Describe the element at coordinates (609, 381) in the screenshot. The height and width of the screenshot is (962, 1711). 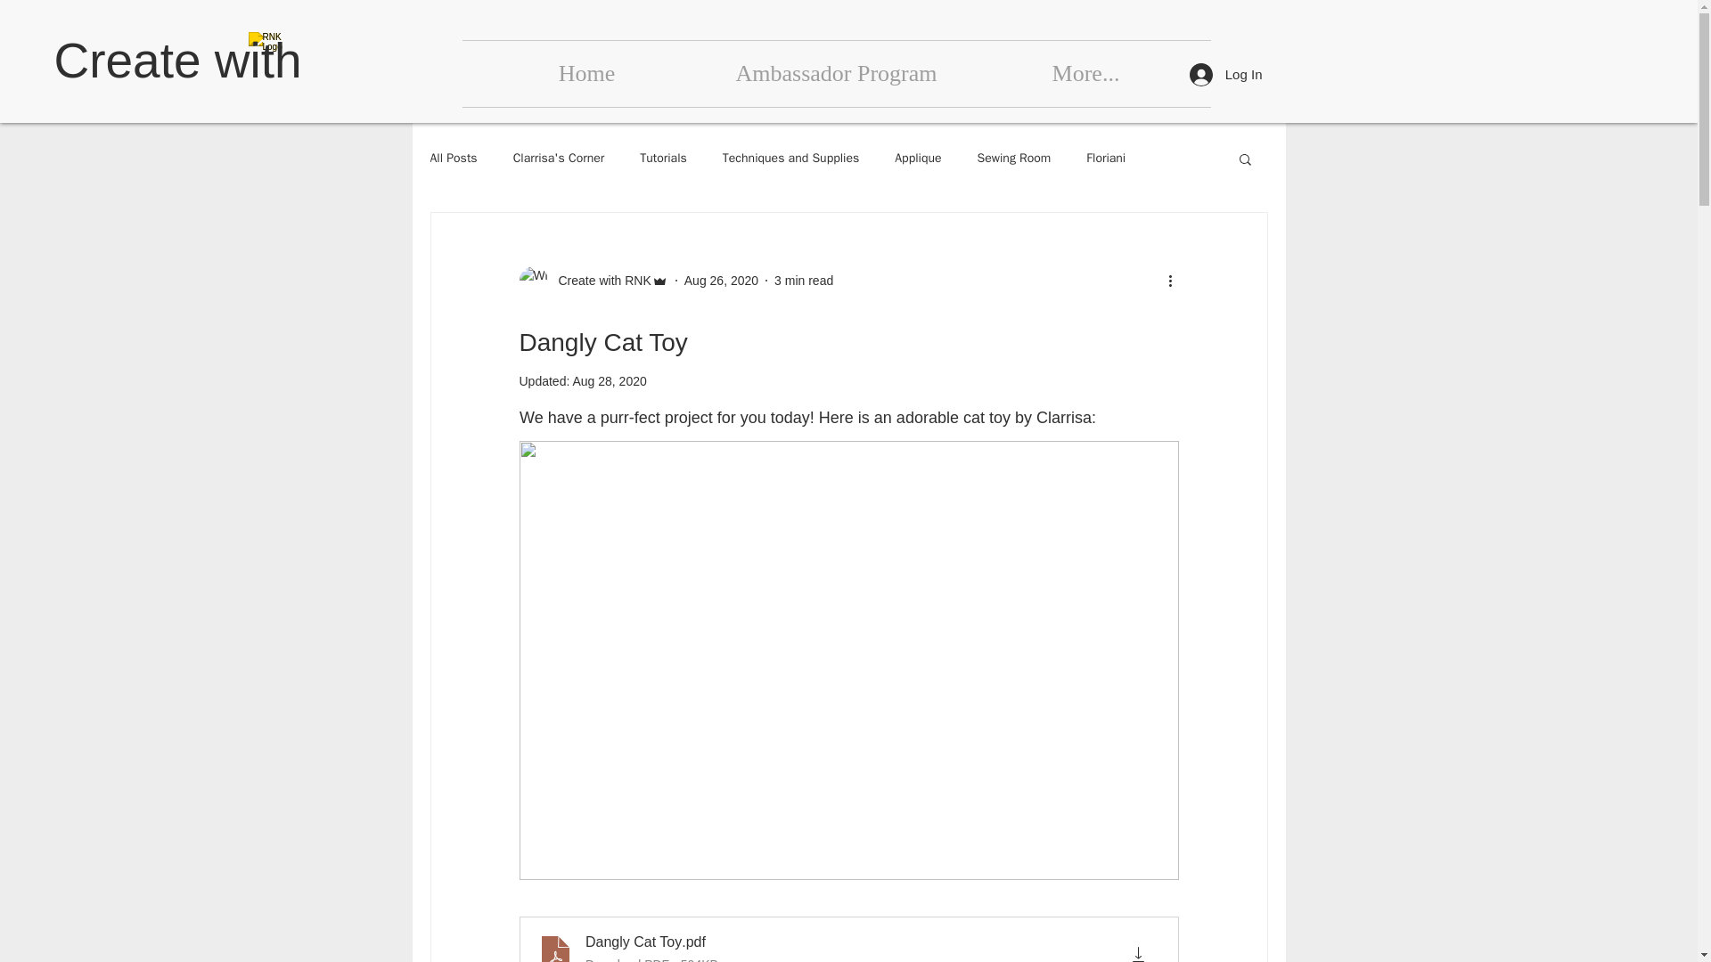
I see `Aug 28, 2020` at that location.